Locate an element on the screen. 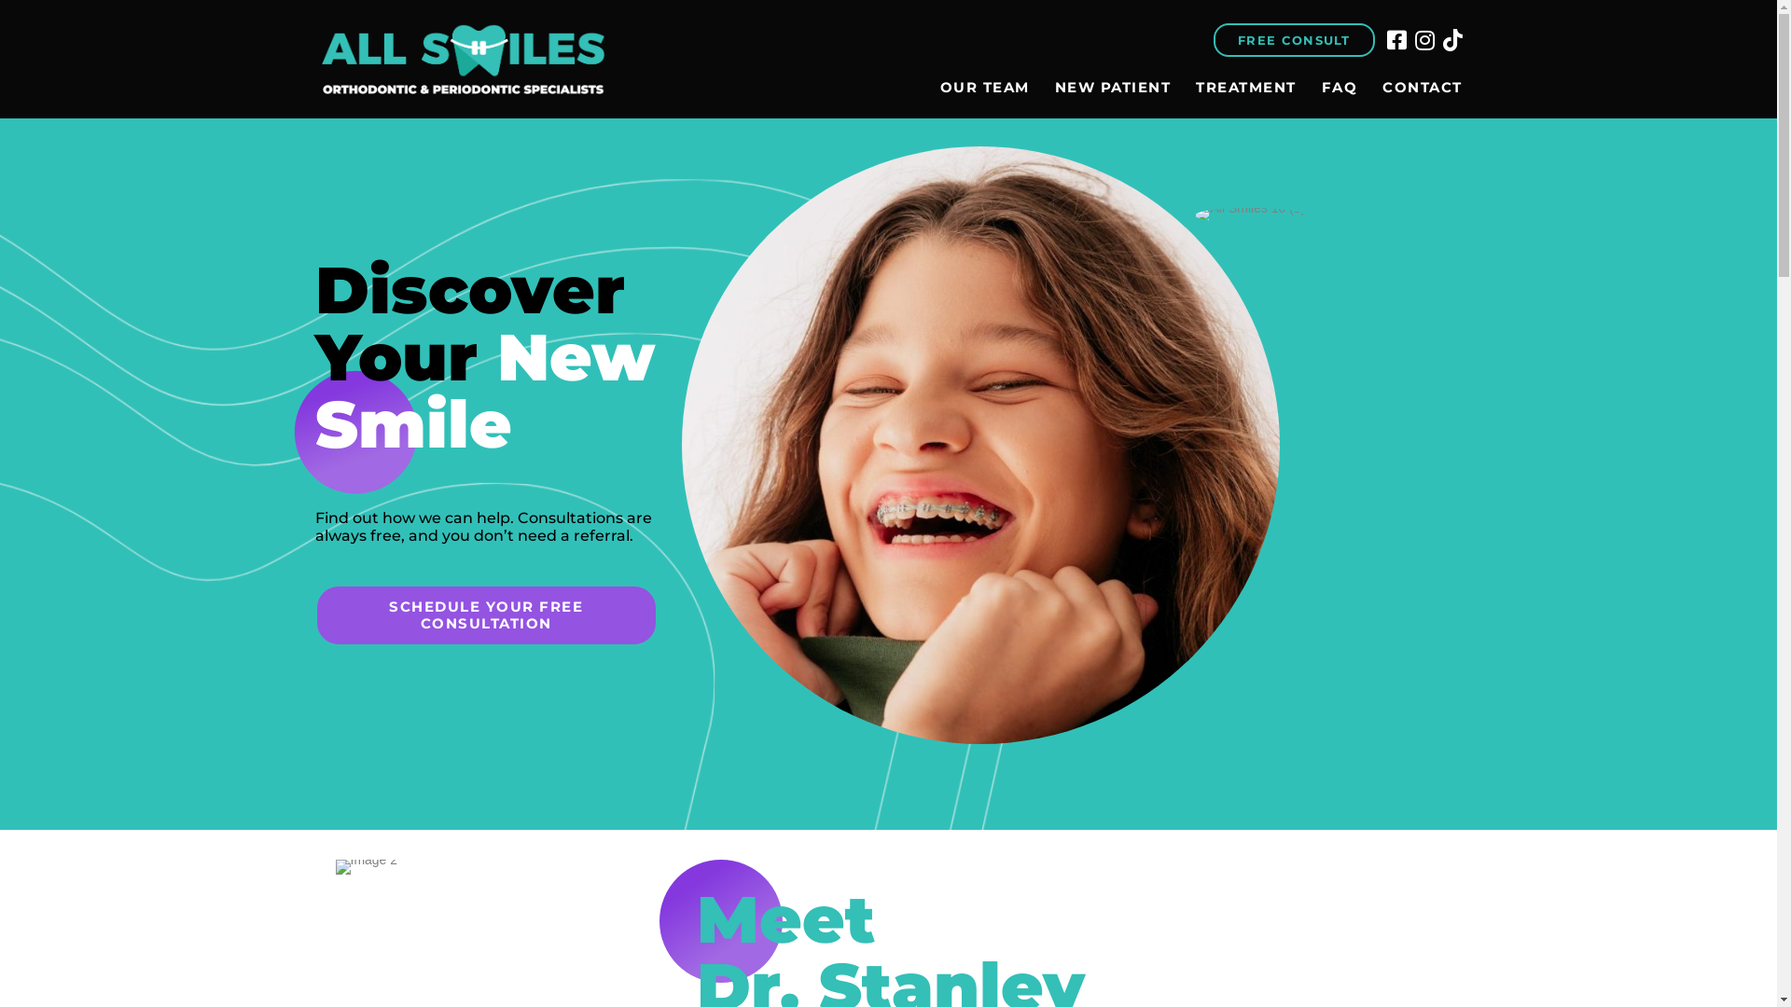  Ellipse 20 is located at coordinates (355, 433).